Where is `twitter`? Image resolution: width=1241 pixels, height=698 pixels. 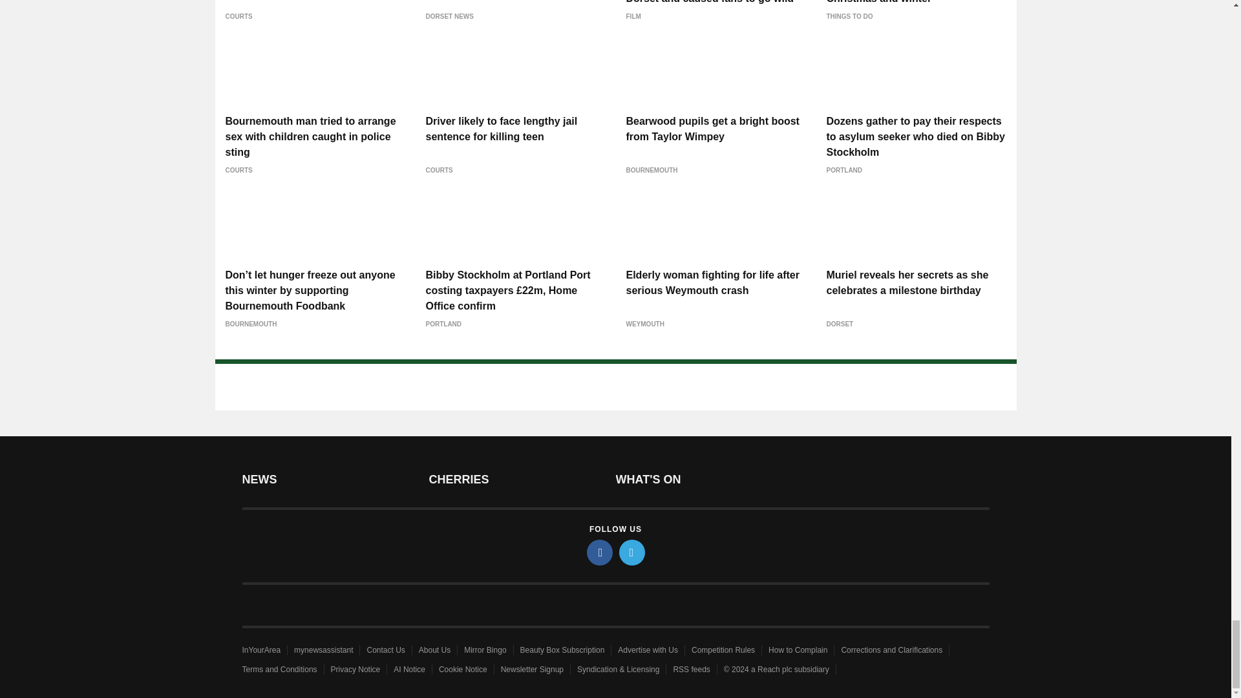 twitter is located at coordinates (632, 552).